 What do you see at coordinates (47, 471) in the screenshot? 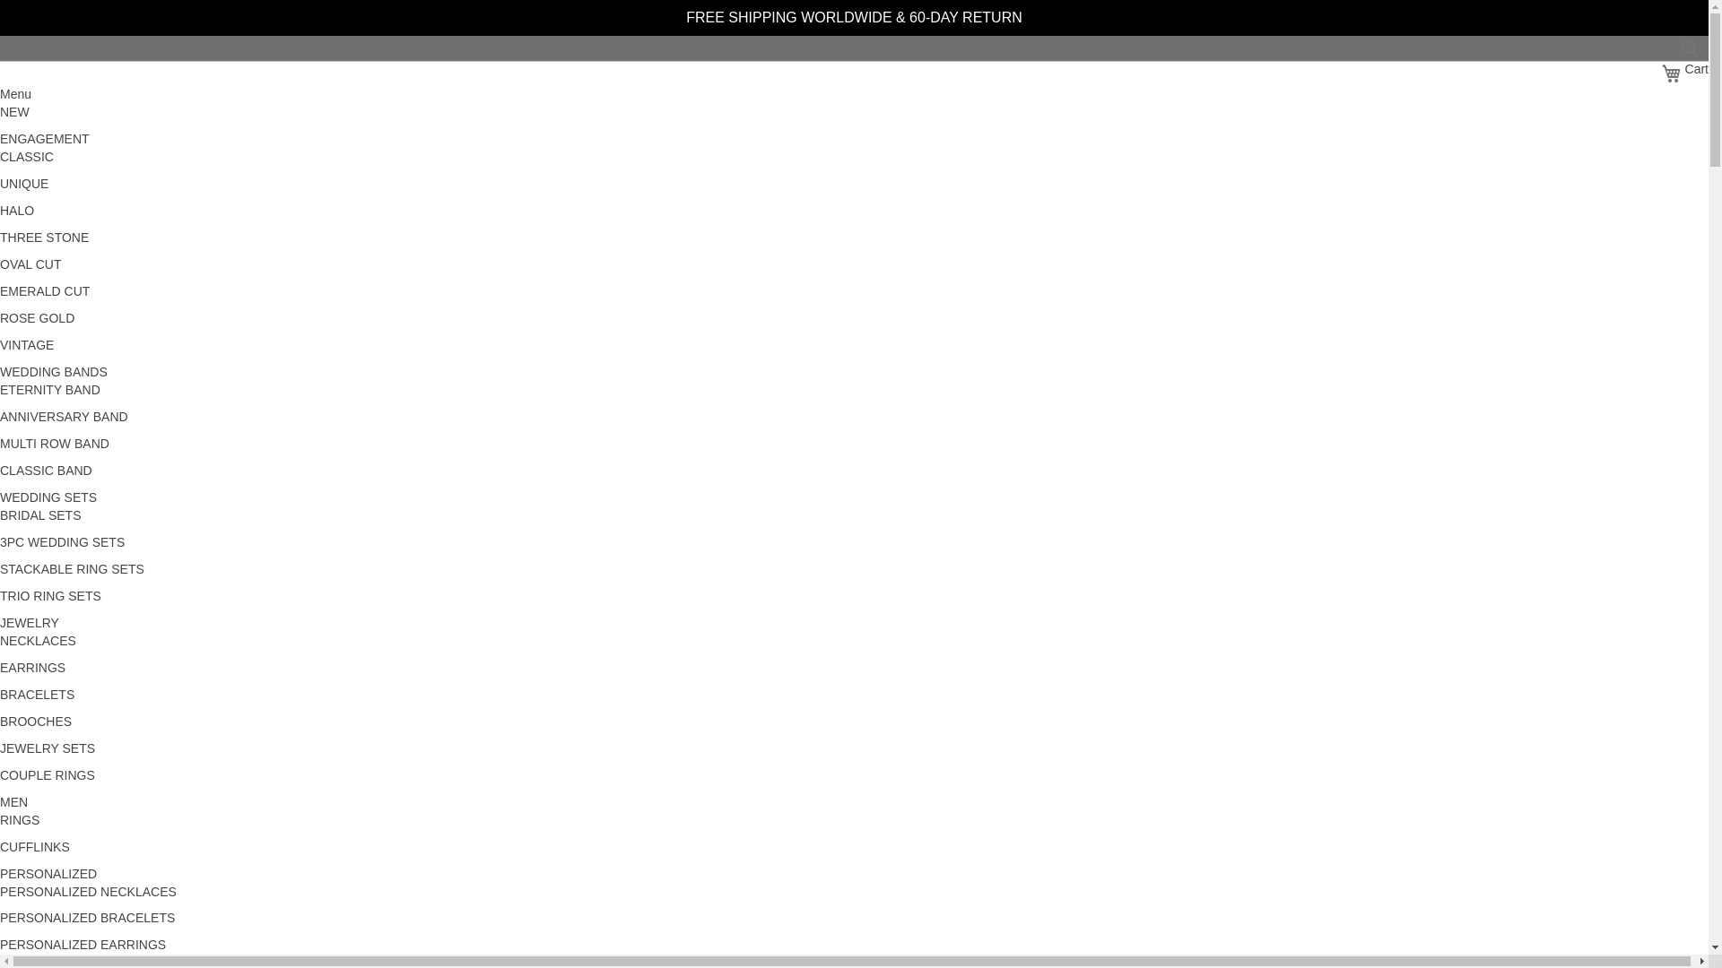
I see `CLASSIC BAND` at bounding box center [47, 471].